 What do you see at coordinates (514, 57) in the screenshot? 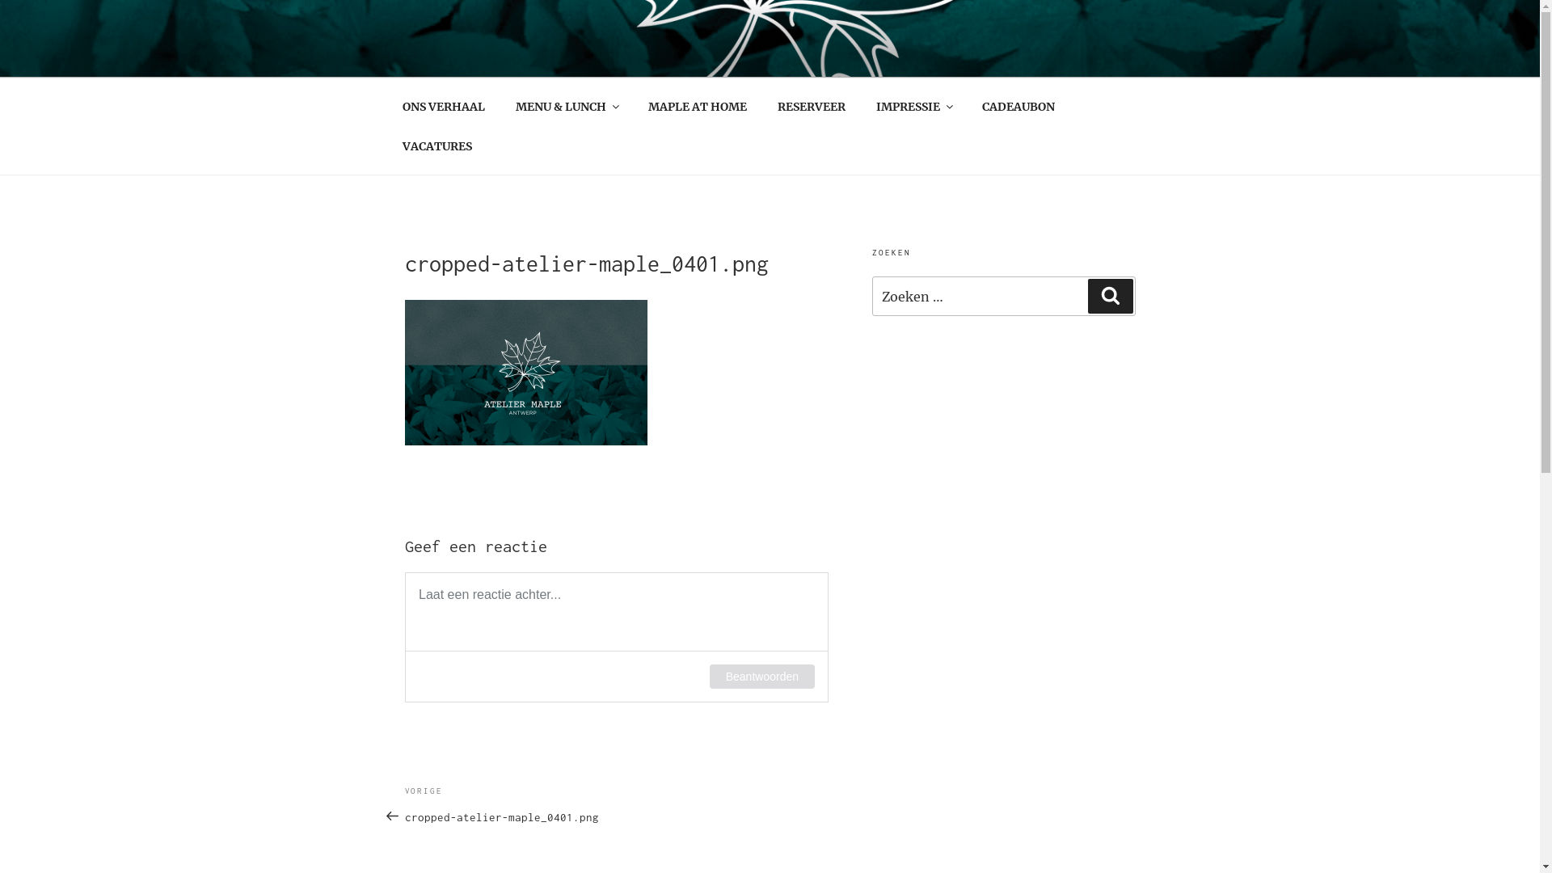
I see `ATELIER MAPLE` at bounding box center [514, 57].